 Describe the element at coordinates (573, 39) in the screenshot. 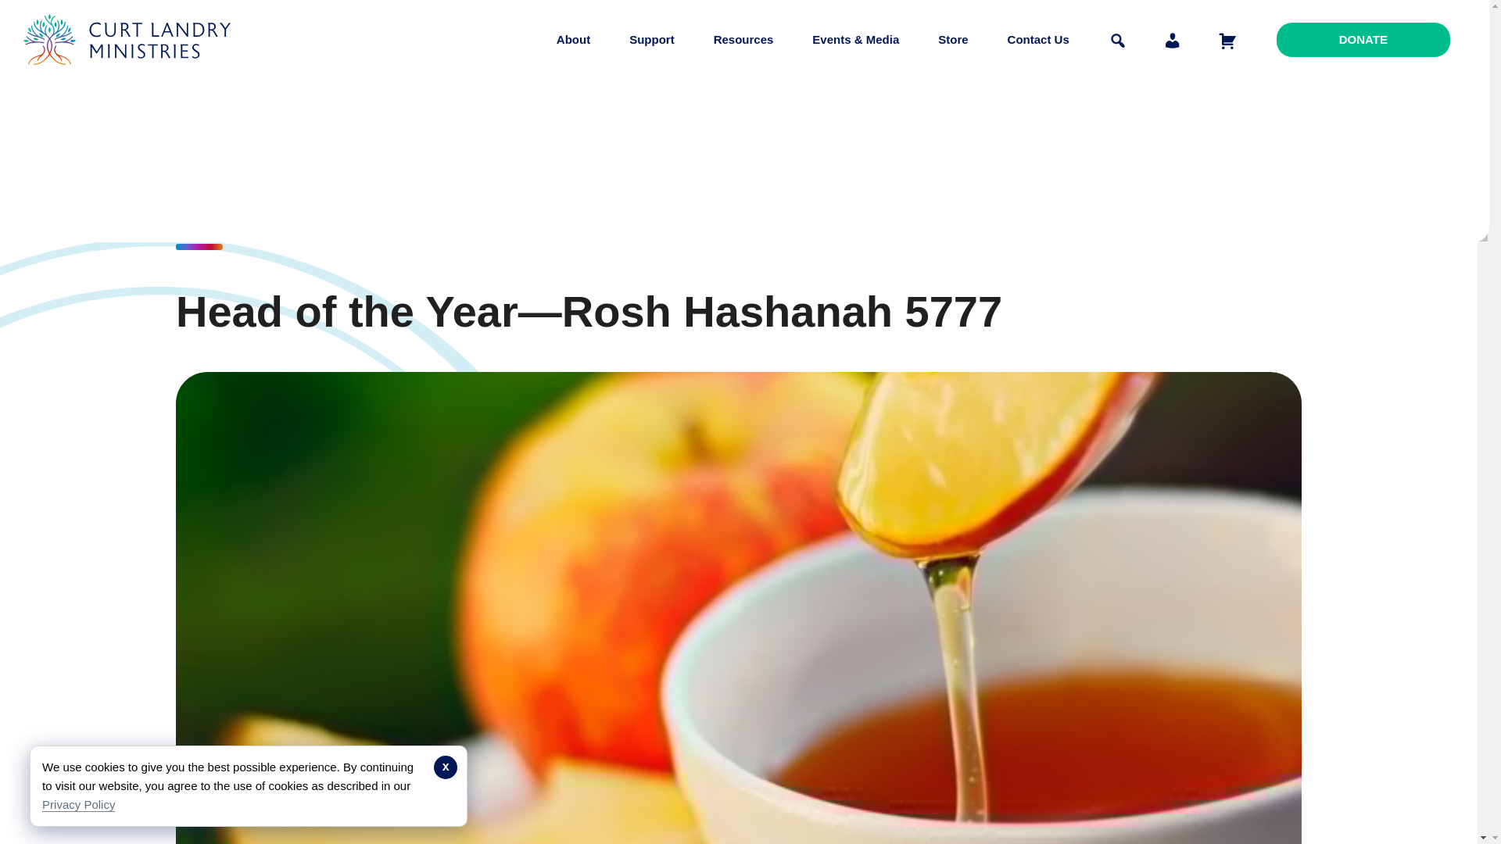

I see `About` at that location.